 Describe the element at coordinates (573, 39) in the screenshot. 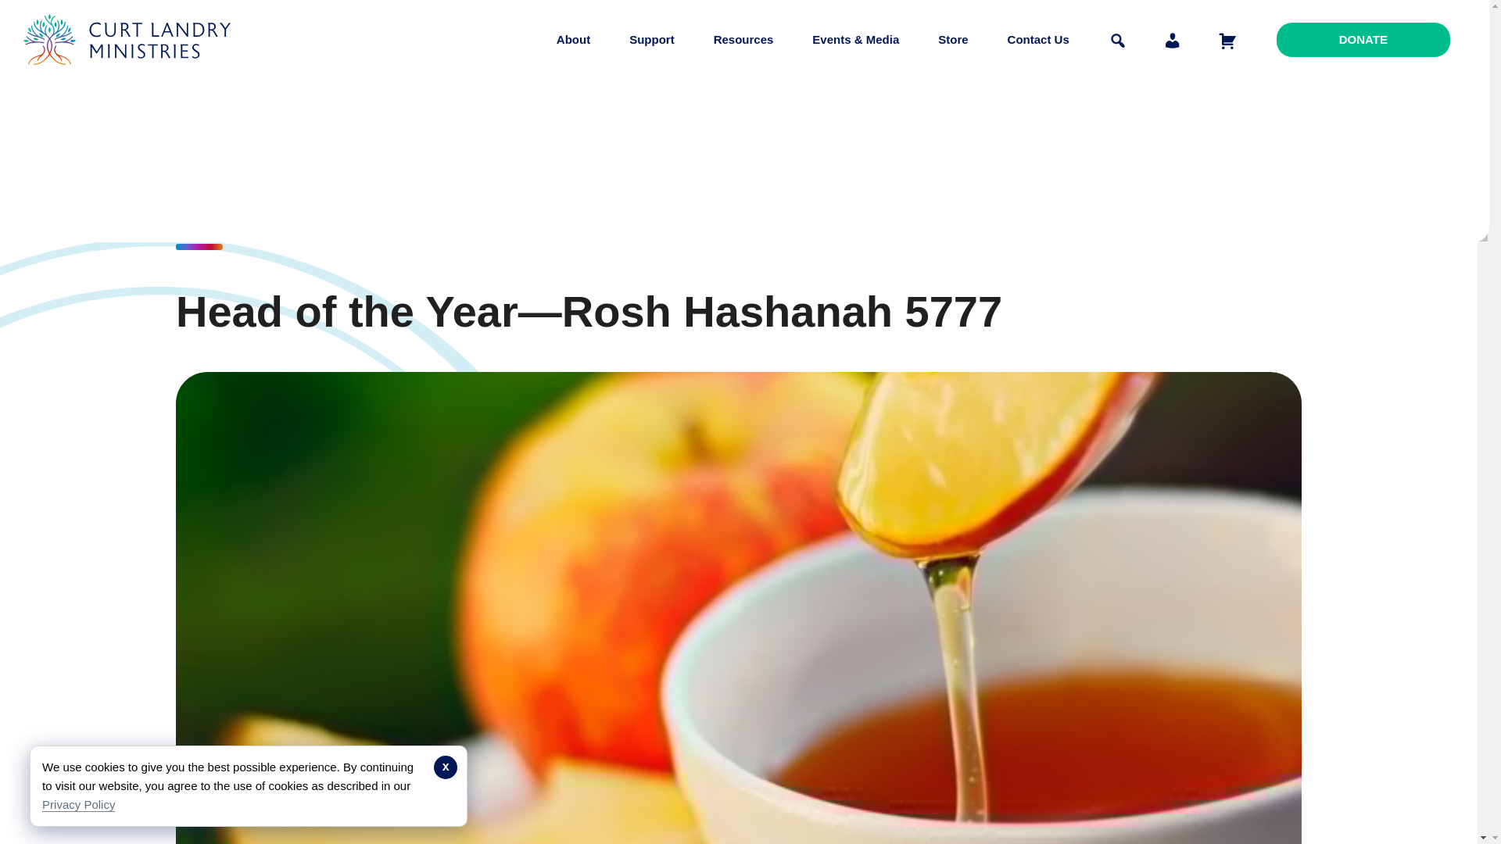

I see `About` at that location.